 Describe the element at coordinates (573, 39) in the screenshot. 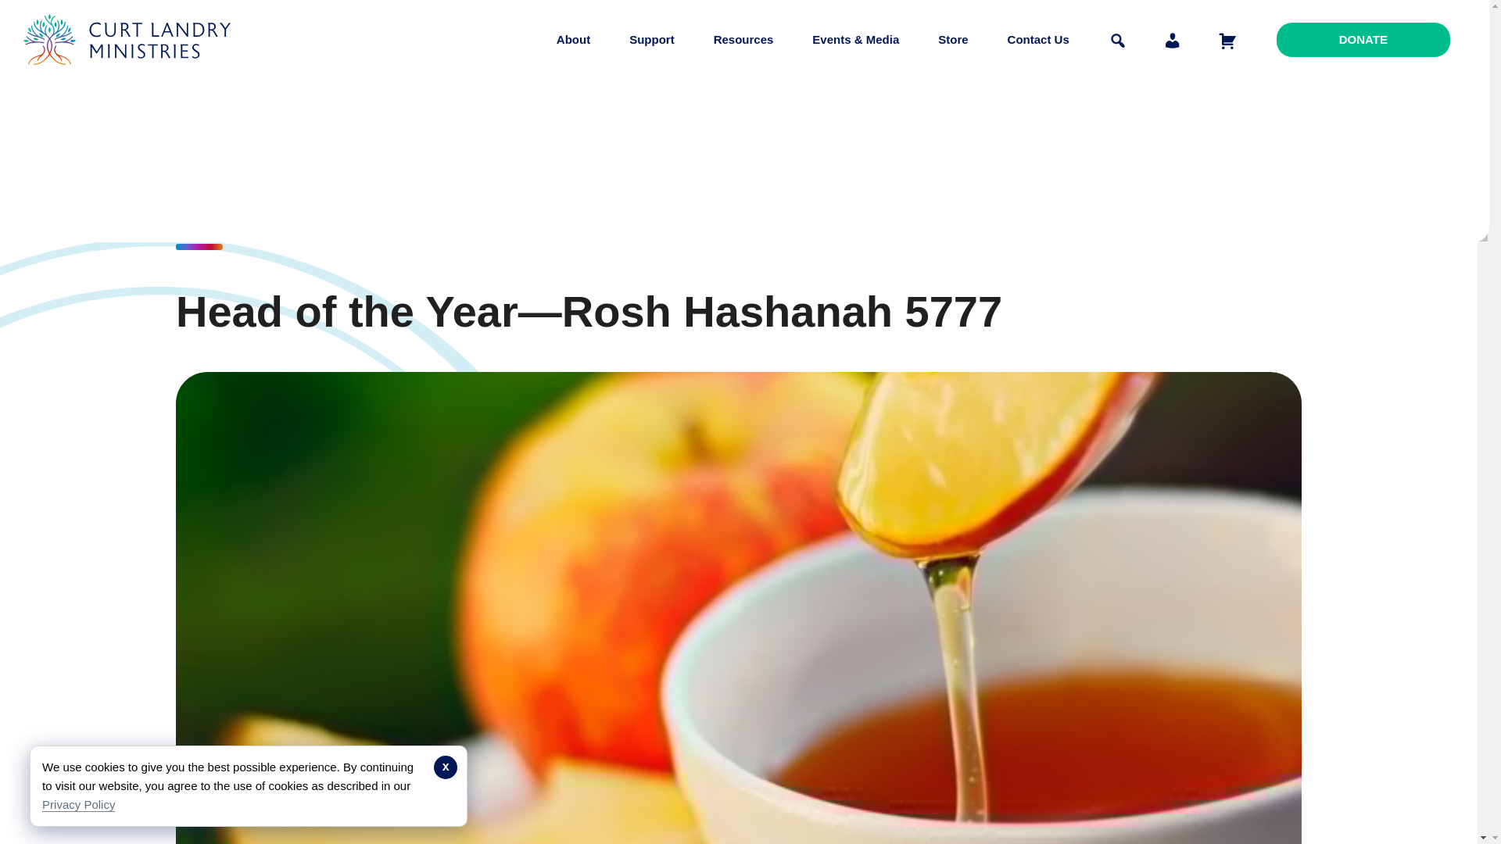

I see `About` at that location.